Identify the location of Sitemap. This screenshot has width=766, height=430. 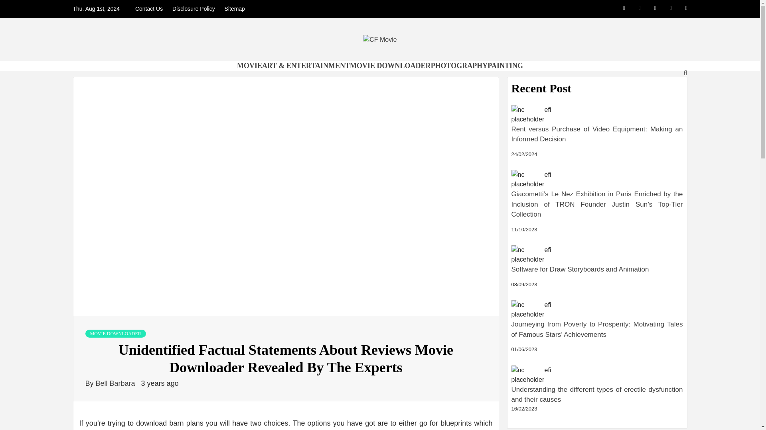
(235, 9).